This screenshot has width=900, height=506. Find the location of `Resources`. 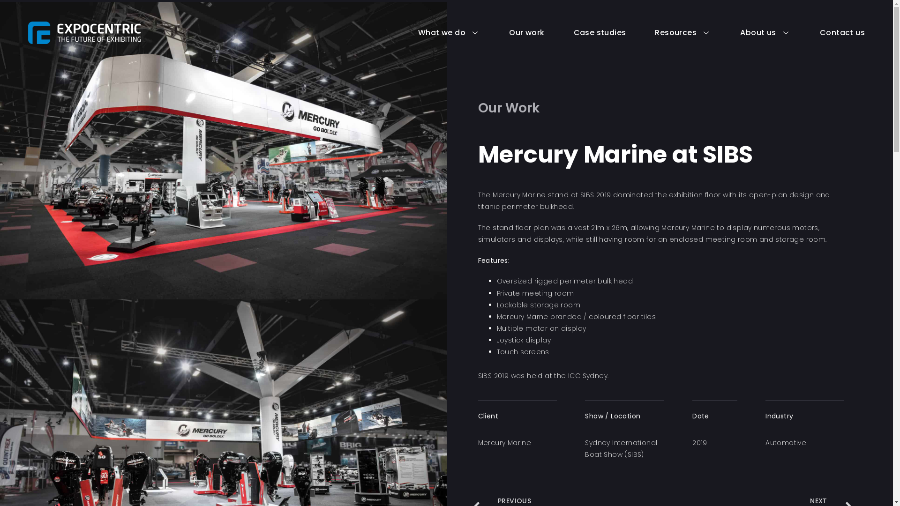

Resources is located at coordinates (668, 33).